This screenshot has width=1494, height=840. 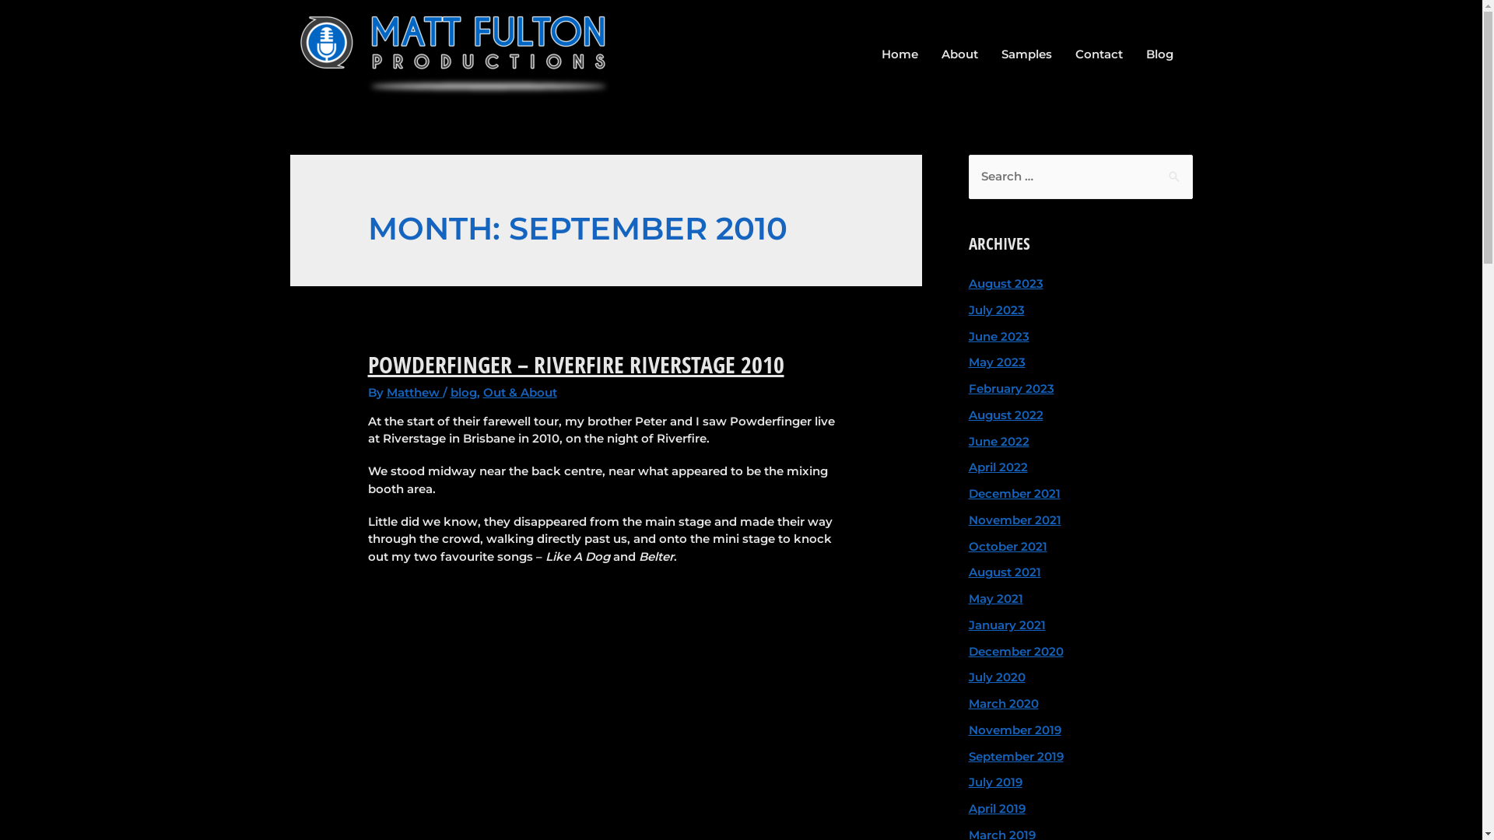 What do you see at coordinates (1004, 572) in the screenshot?
I see `August 2021` at bounding box center [1004, 572].